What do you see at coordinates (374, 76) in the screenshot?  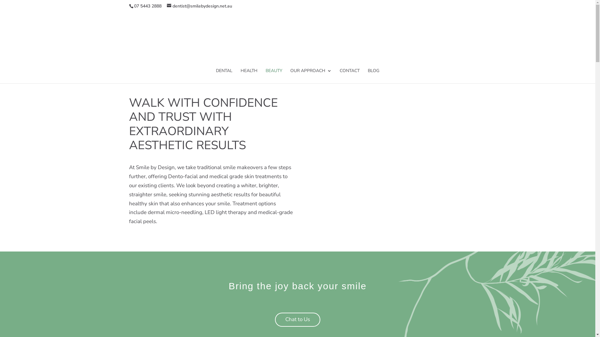 I see `BLOG` at bounding box center [374, 76].